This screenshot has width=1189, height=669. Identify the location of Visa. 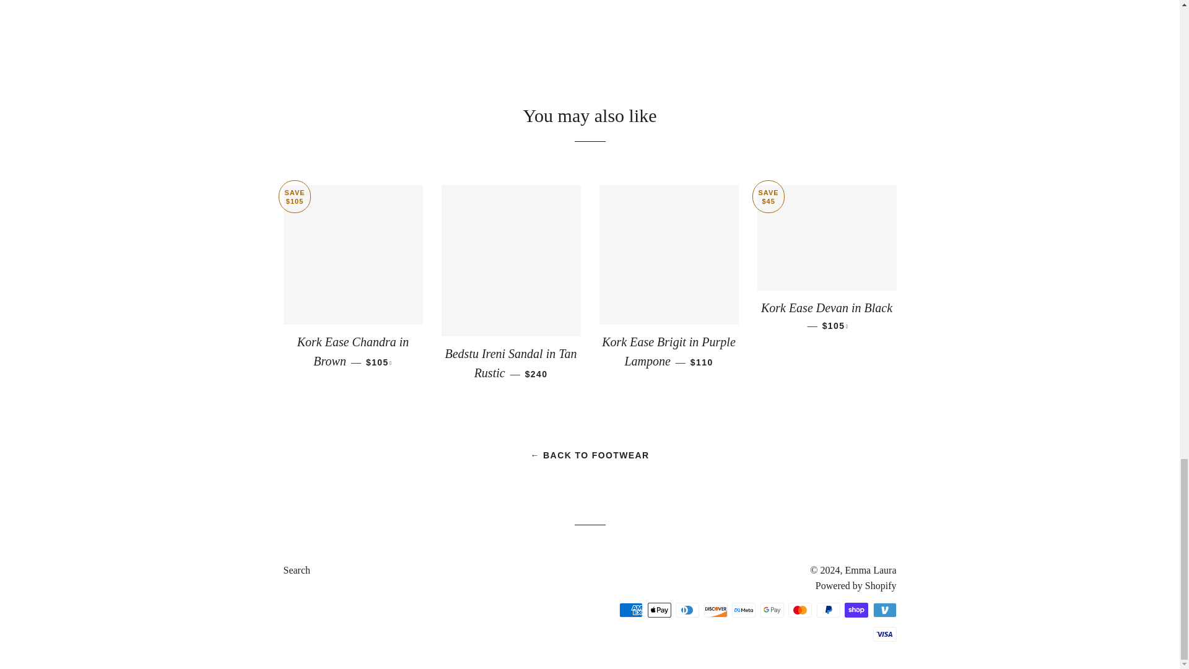
(884, 634).